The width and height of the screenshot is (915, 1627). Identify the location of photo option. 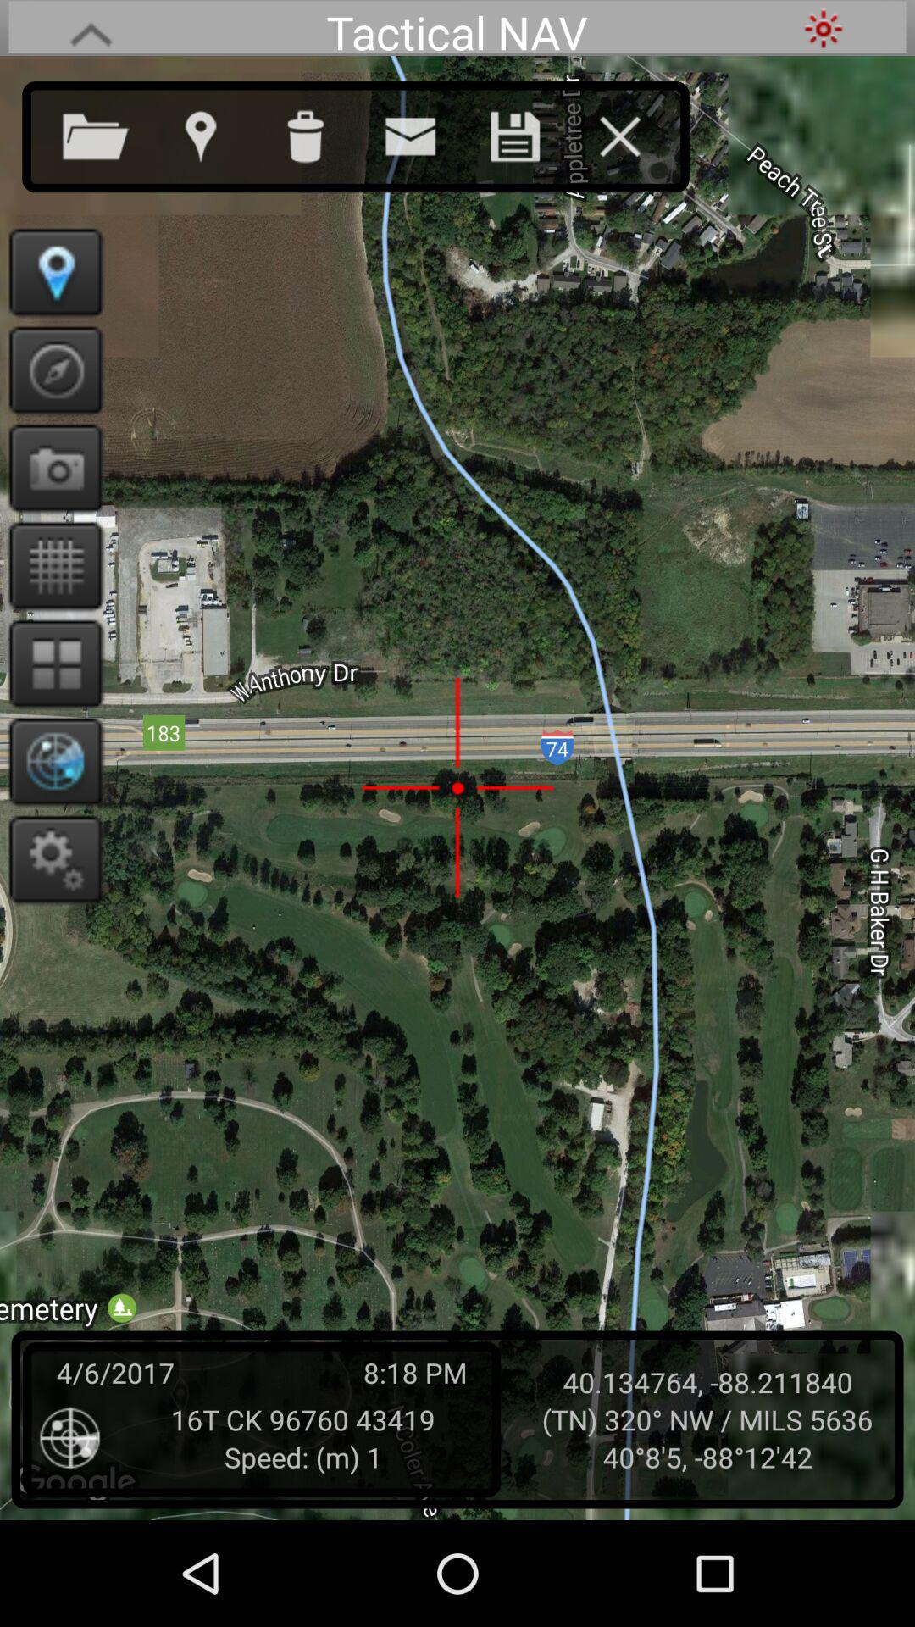
(51, 468).